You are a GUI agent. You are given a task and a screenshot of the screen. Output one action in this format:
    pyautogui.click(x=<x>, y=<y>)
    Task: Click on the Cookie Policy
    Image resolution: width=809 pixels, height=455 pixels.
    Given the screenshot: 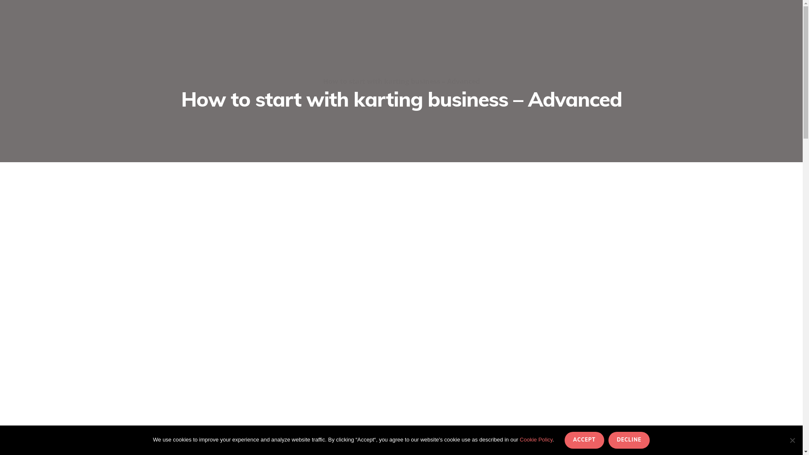 What is the action you would take?
    pyautogui.click(x=536, y=440)
    